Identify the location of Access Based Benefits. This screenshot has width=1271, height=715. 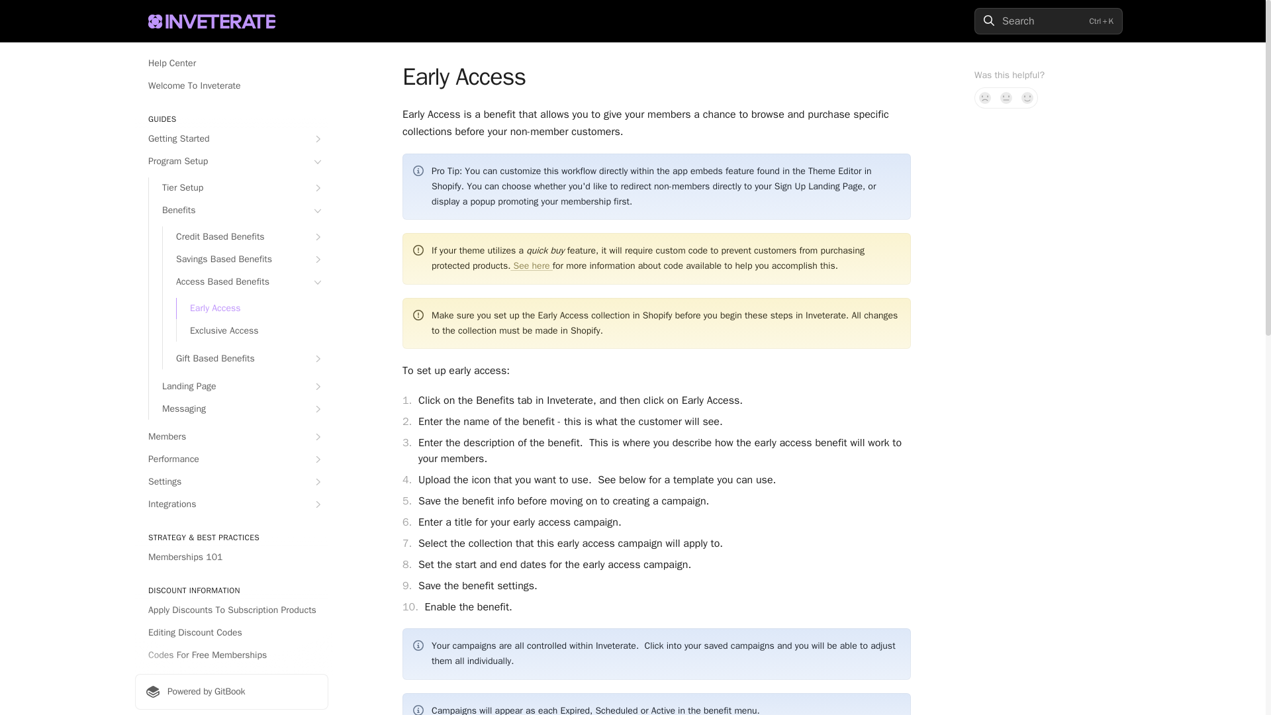
(245, 282).